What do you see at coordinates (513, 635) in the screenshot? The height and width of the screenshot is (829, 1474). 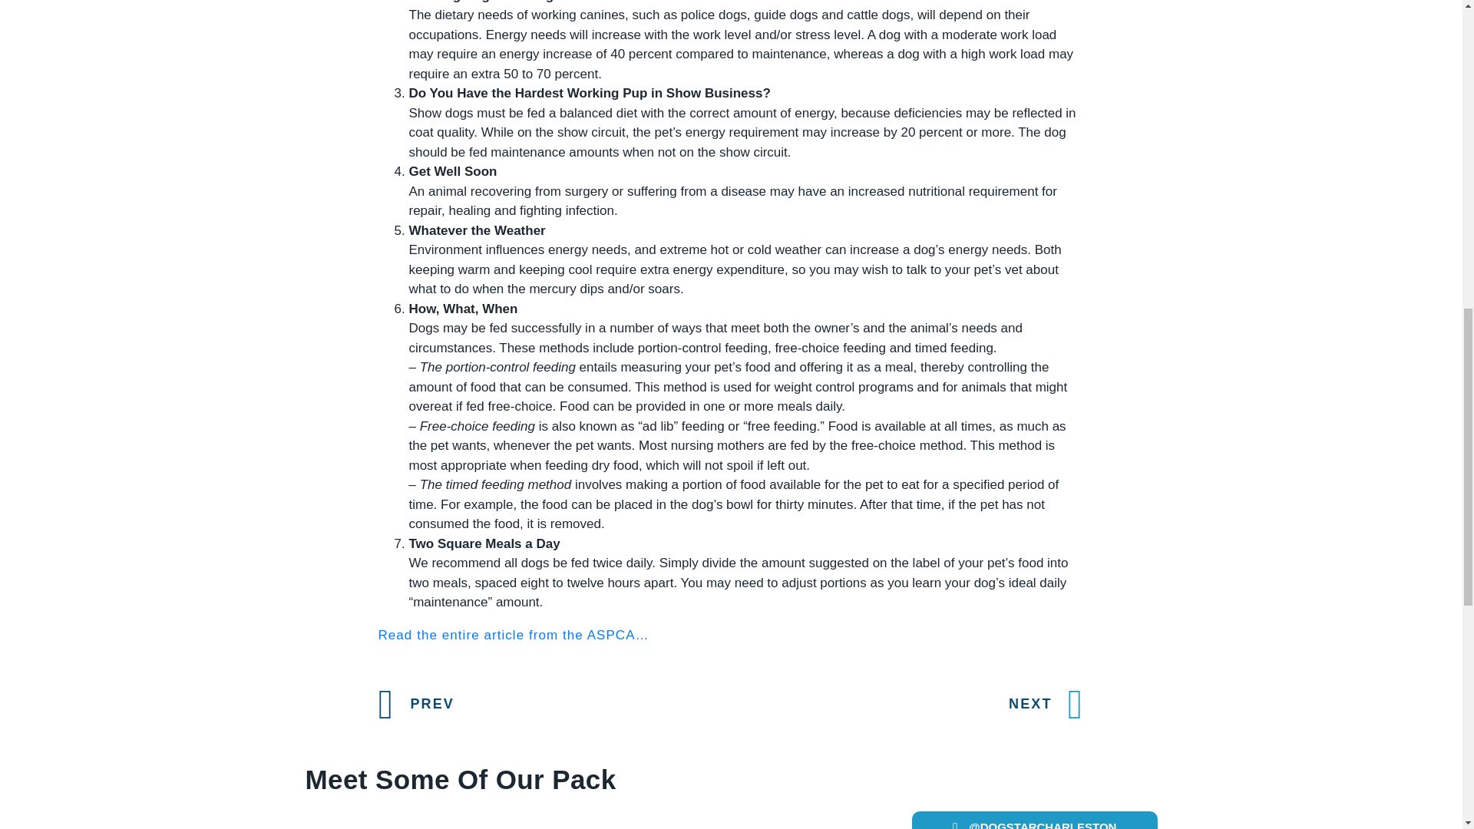 I see `Feeding Adult Dogs` at bounding box center [513, 635].